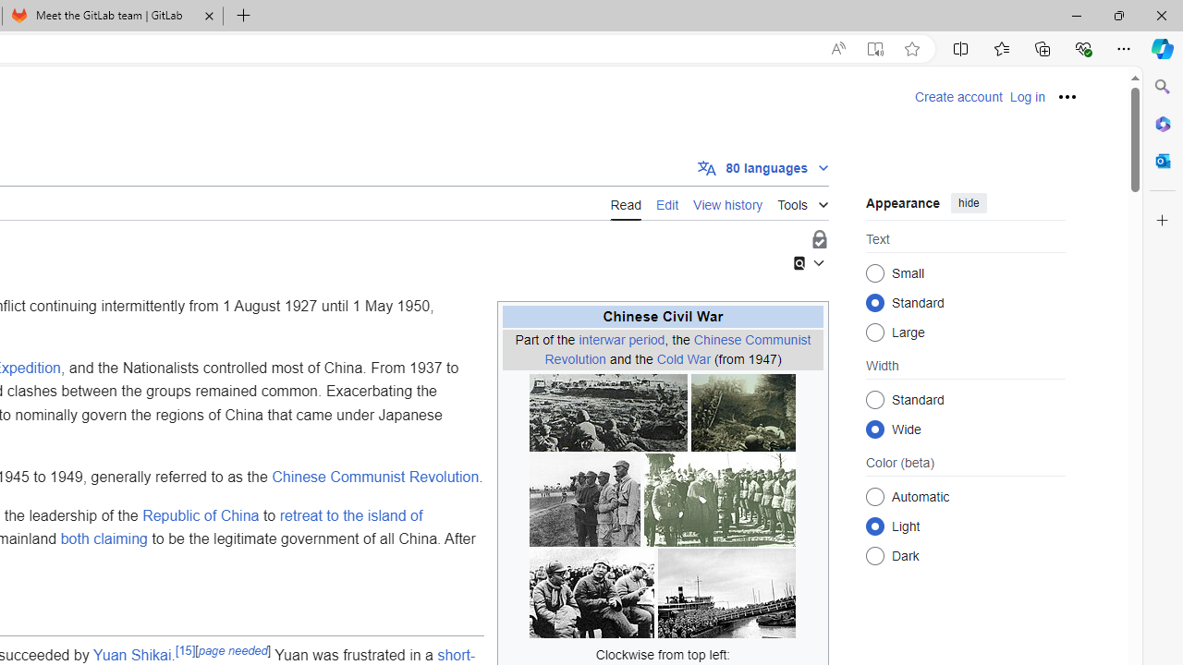 This screenshot has height=665, width=1183. Describe the element at coordinates (625, 202) in the screenshot. I see `Read` at that location.